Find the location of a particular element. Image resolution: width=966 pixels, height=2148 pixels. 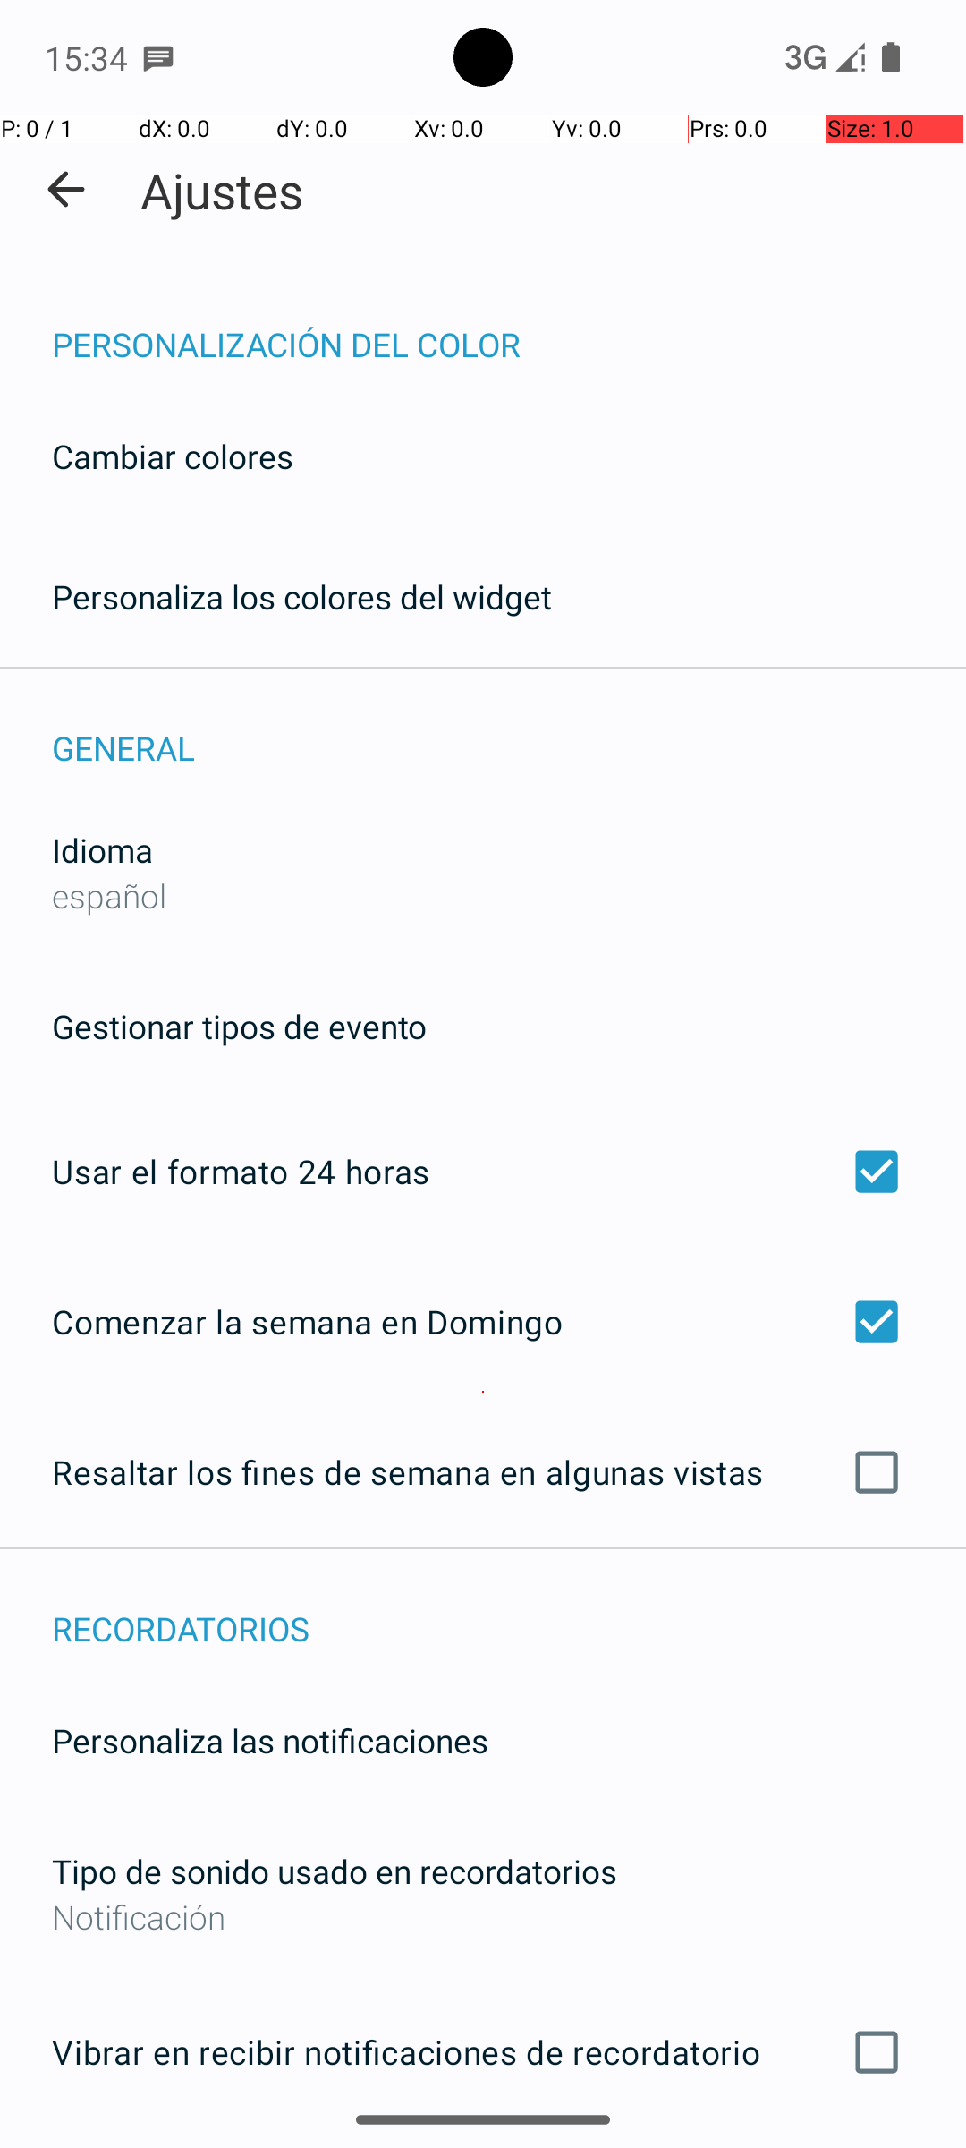

RECORDATORIOS is located at coordinates (509, 1609).